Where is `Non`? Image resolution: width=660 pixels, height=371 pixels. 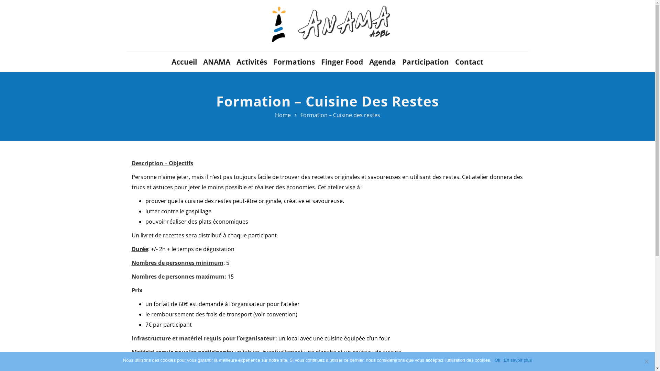
Non is located at coordinates (646, 361).